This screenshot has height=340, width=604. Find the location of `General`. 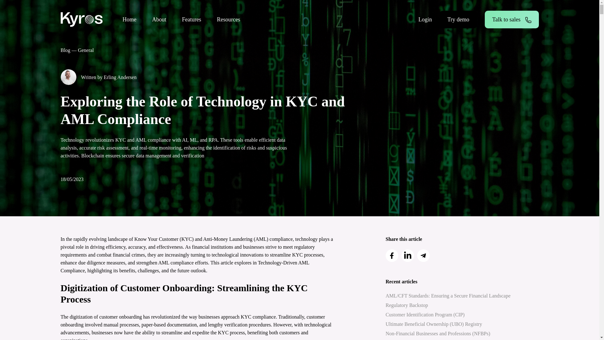

General is located at coordinates (86, 50).